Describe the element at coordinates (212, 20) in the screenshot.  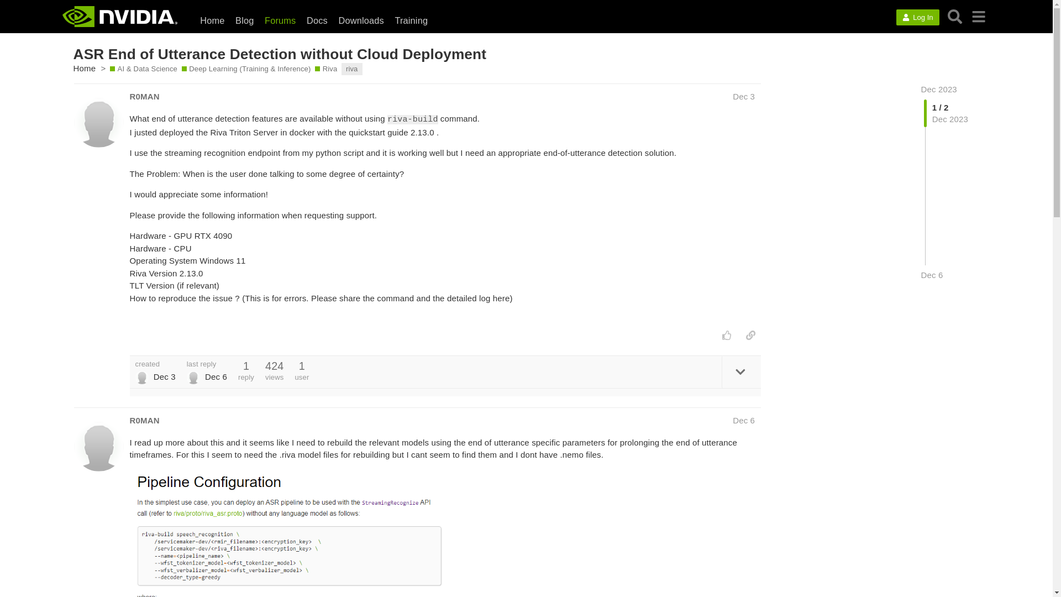
I see `Home` at that location.